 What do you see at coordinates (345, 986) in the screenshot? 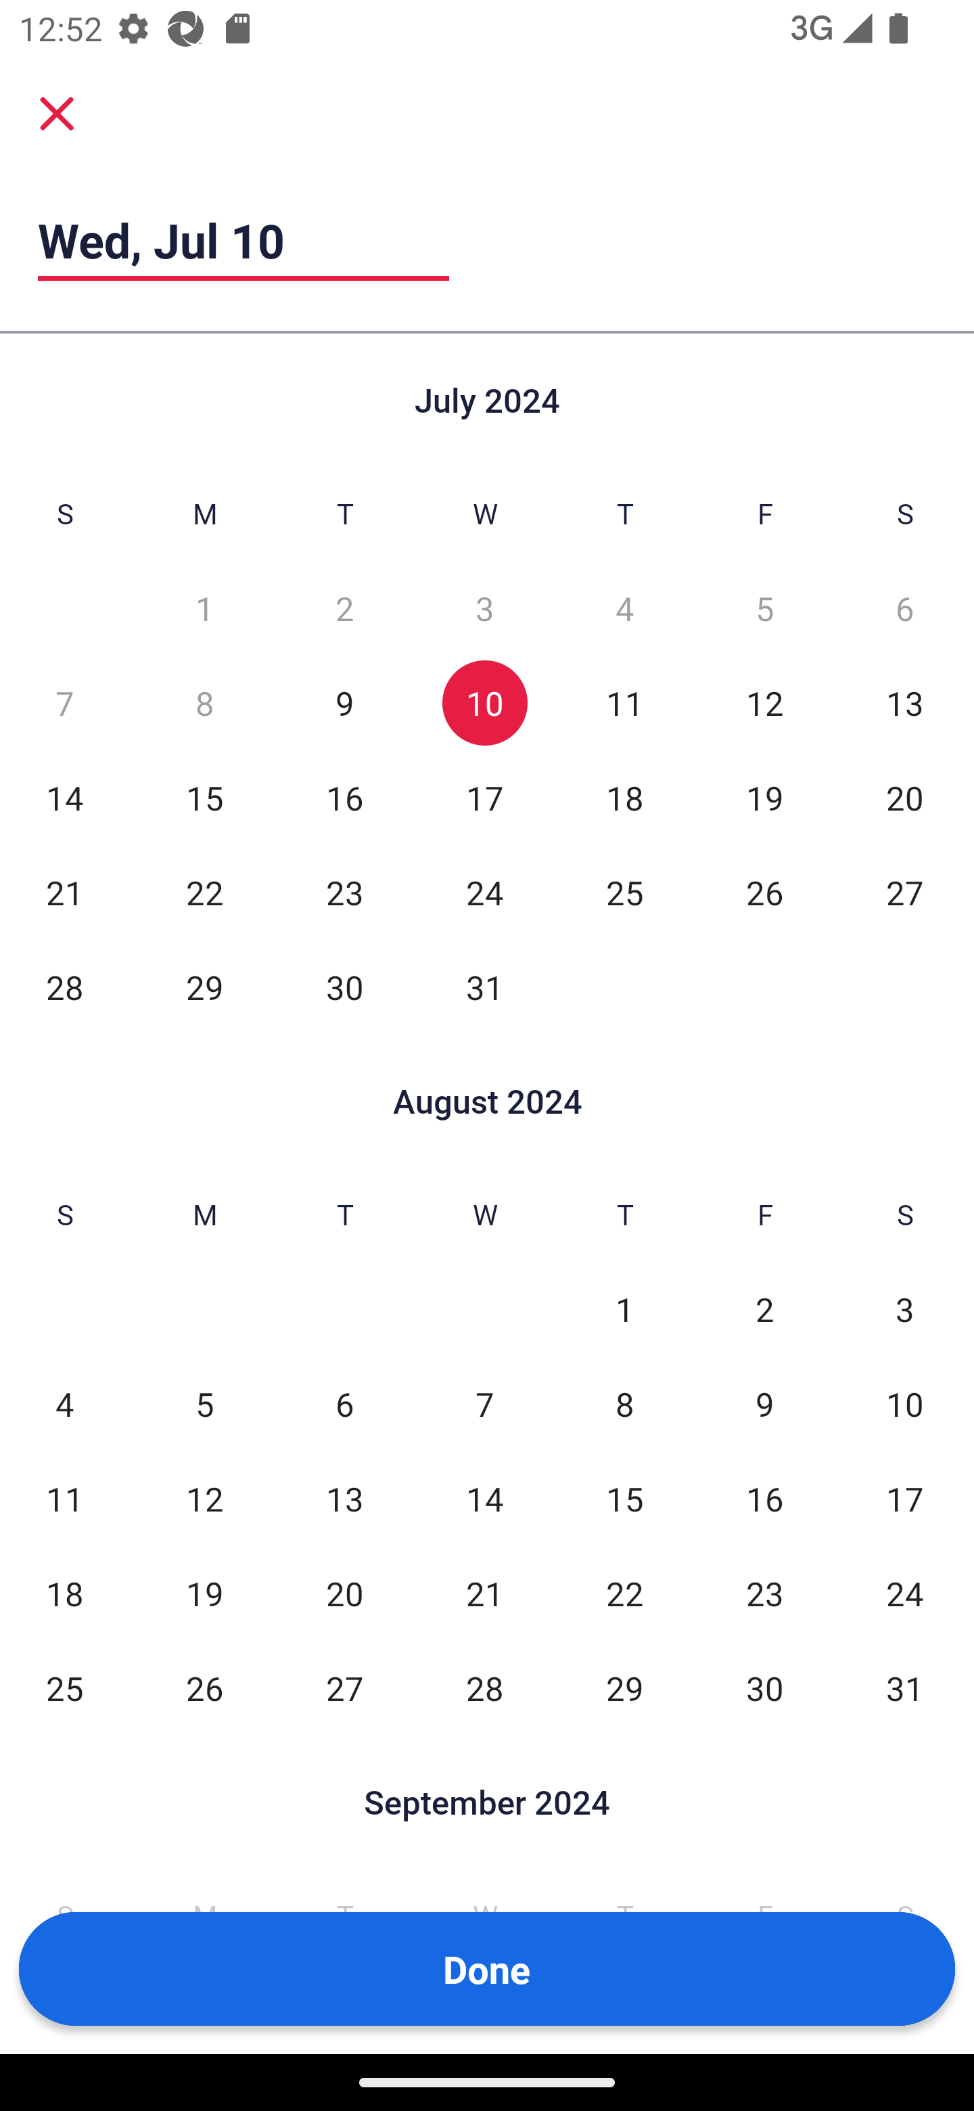
I see `30 Tue, Jul 30, Not Selected` at bounding box center [345, 986].